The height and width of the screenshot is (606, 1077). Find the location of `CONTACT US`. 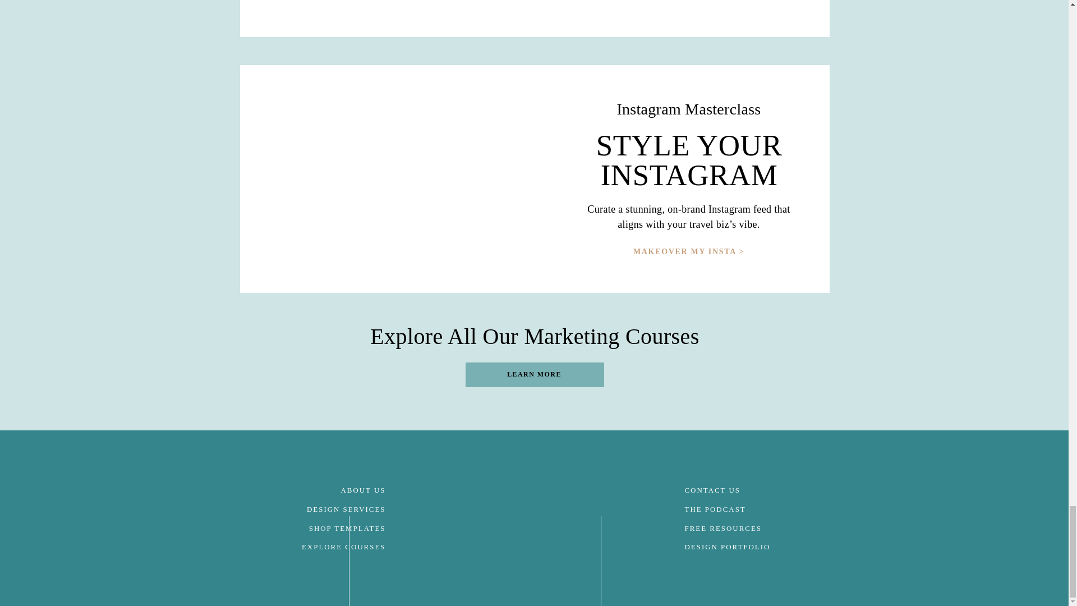

CONTACT US is located at coordinates (712, 490).